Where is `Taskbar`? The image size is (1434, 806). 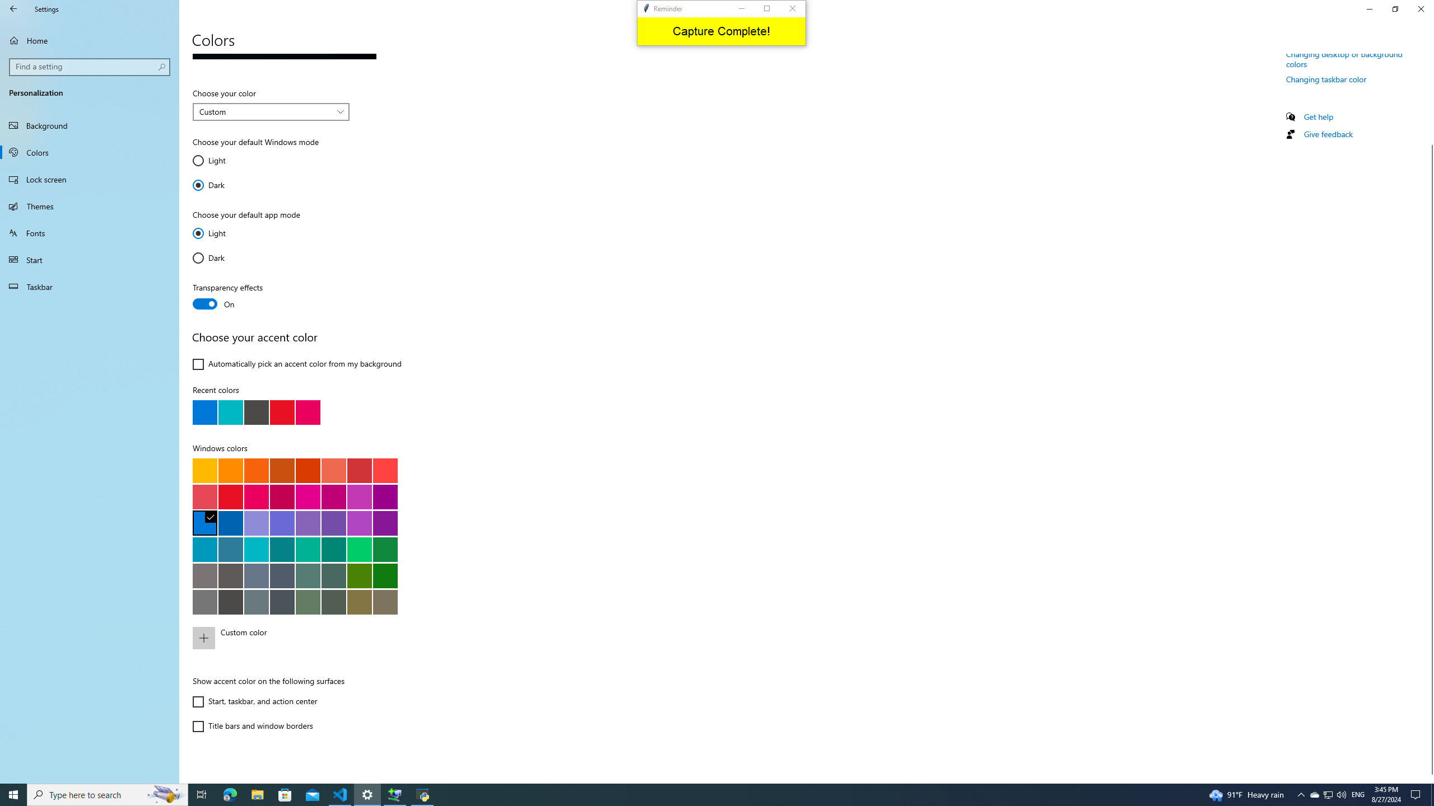
Taskbar is located at coordinates (90, 287).